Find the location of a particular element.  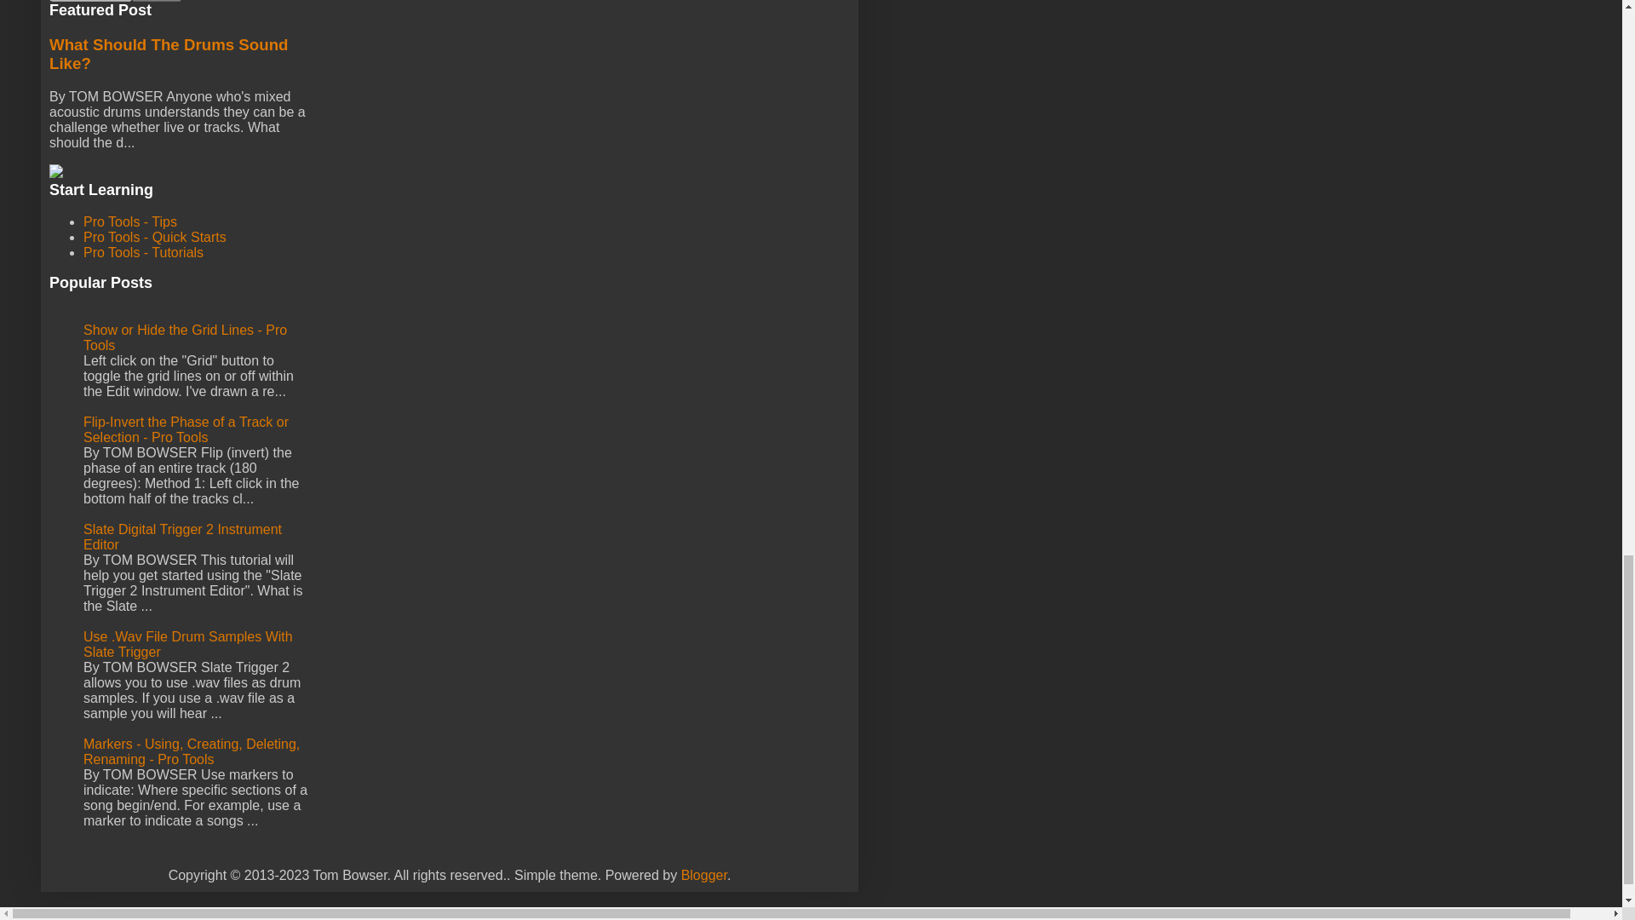

What Should The Drums Sound Like? is located at coordinates (169, 55).